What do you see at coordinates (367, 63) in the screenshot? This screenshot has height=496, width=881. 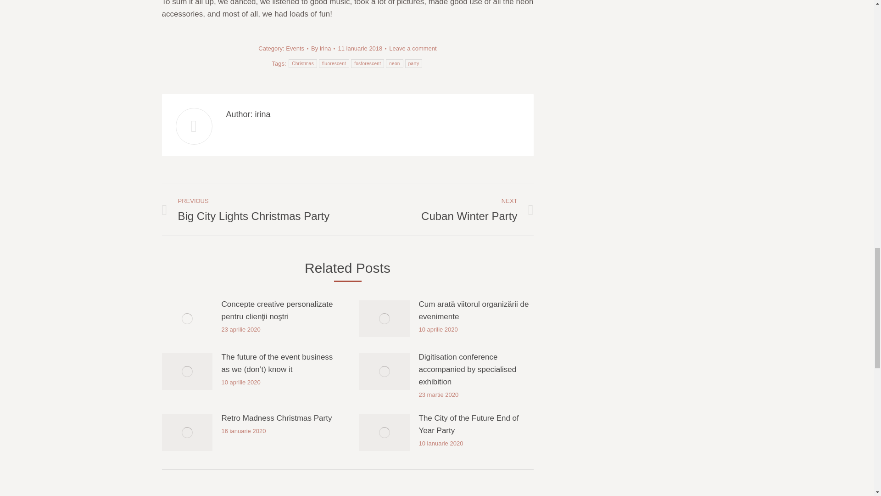 I see `fosforescent` at bounding box center [367, 63].